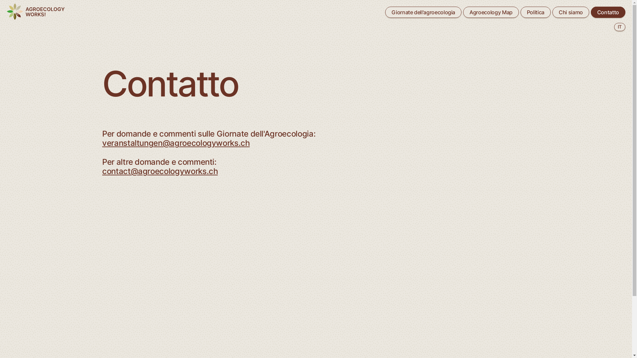  What do you see at coordinates (286, 317) in the screenshot?
I see `Twitter` at bounding box center [286, 317].